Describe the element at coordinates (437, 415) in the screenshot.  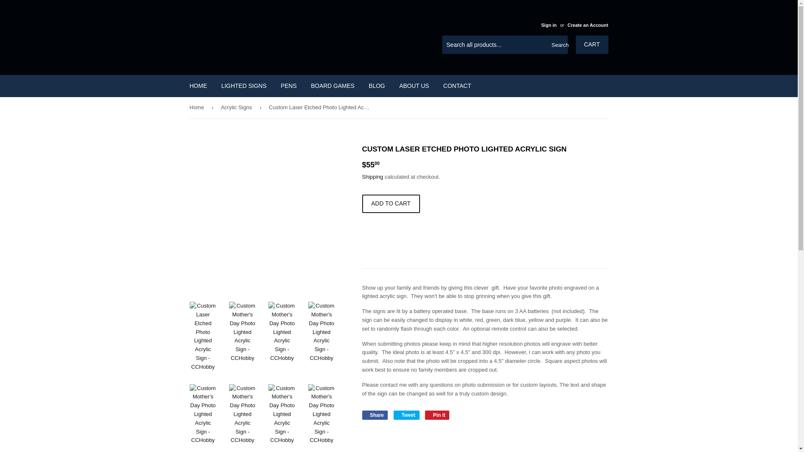
I see `Pin on Pinterest` at that location.